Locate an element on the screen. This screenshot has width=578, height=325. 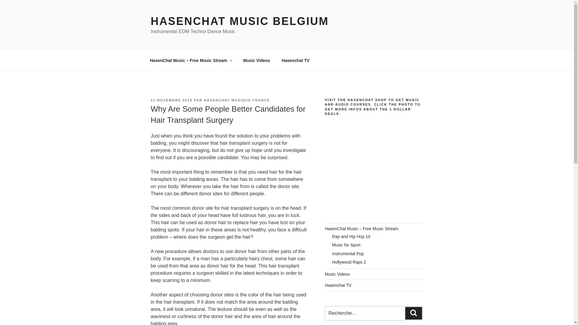
Music for Sport is located at coordinates (346, 245).